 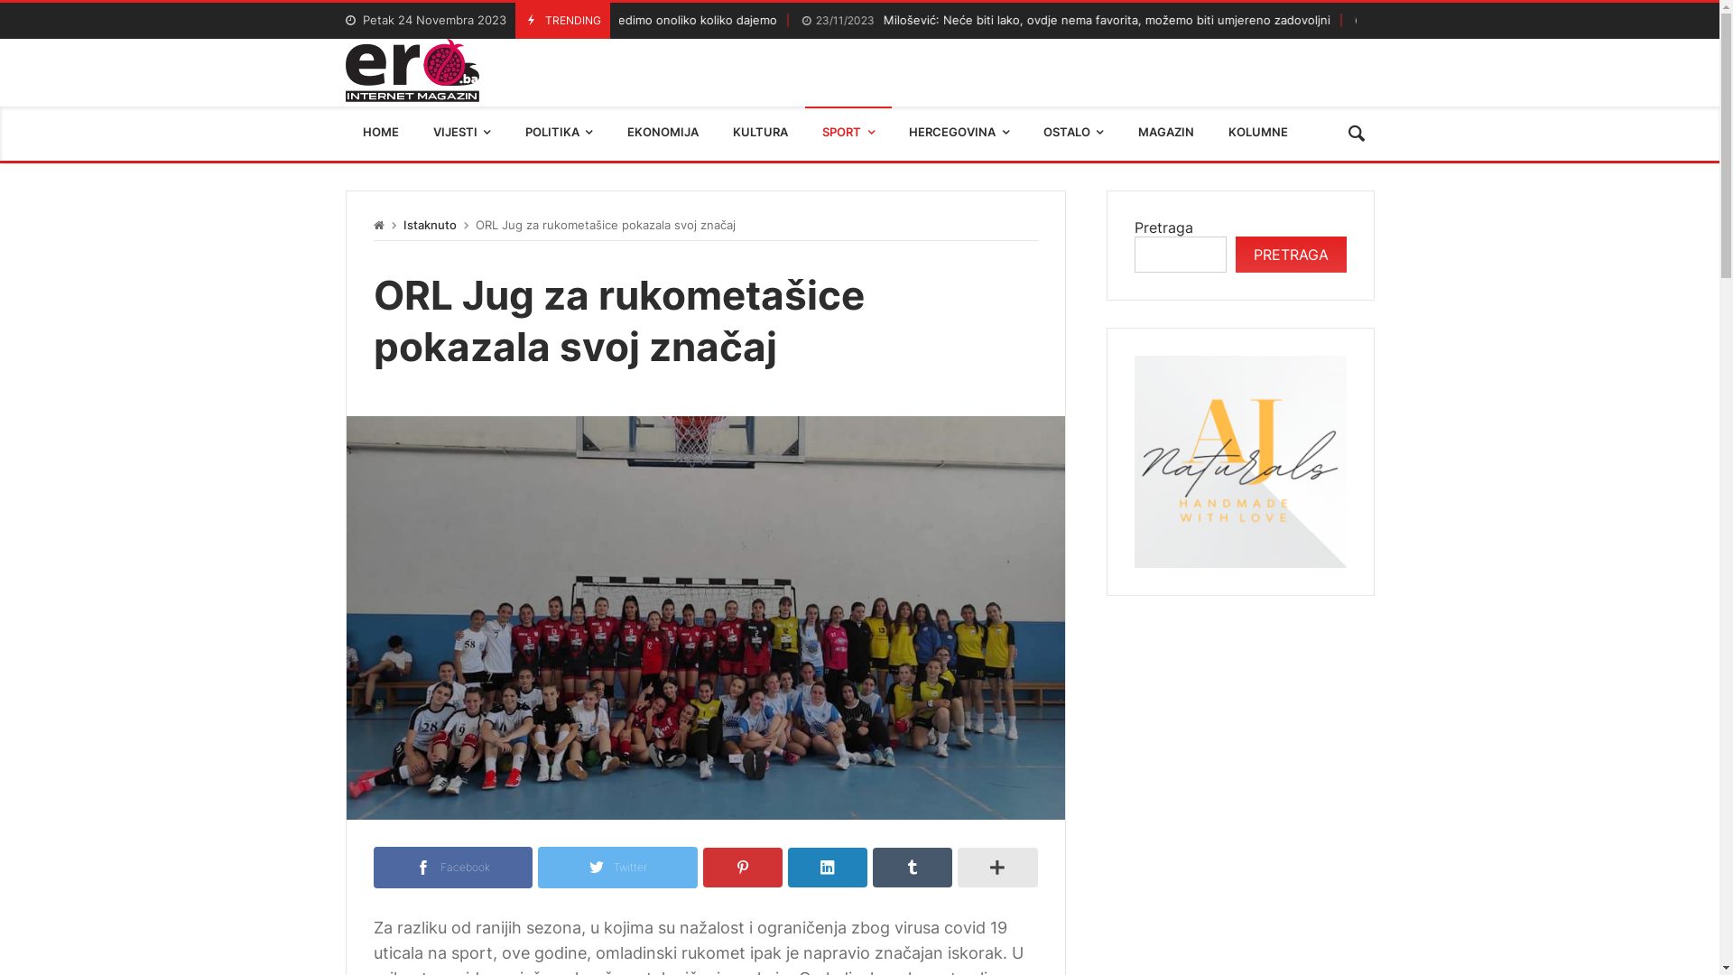 What do you see at coordinates (663, 134) in the screenshot?
I see `EKONOMIJA` at bounding box center [663, 134].